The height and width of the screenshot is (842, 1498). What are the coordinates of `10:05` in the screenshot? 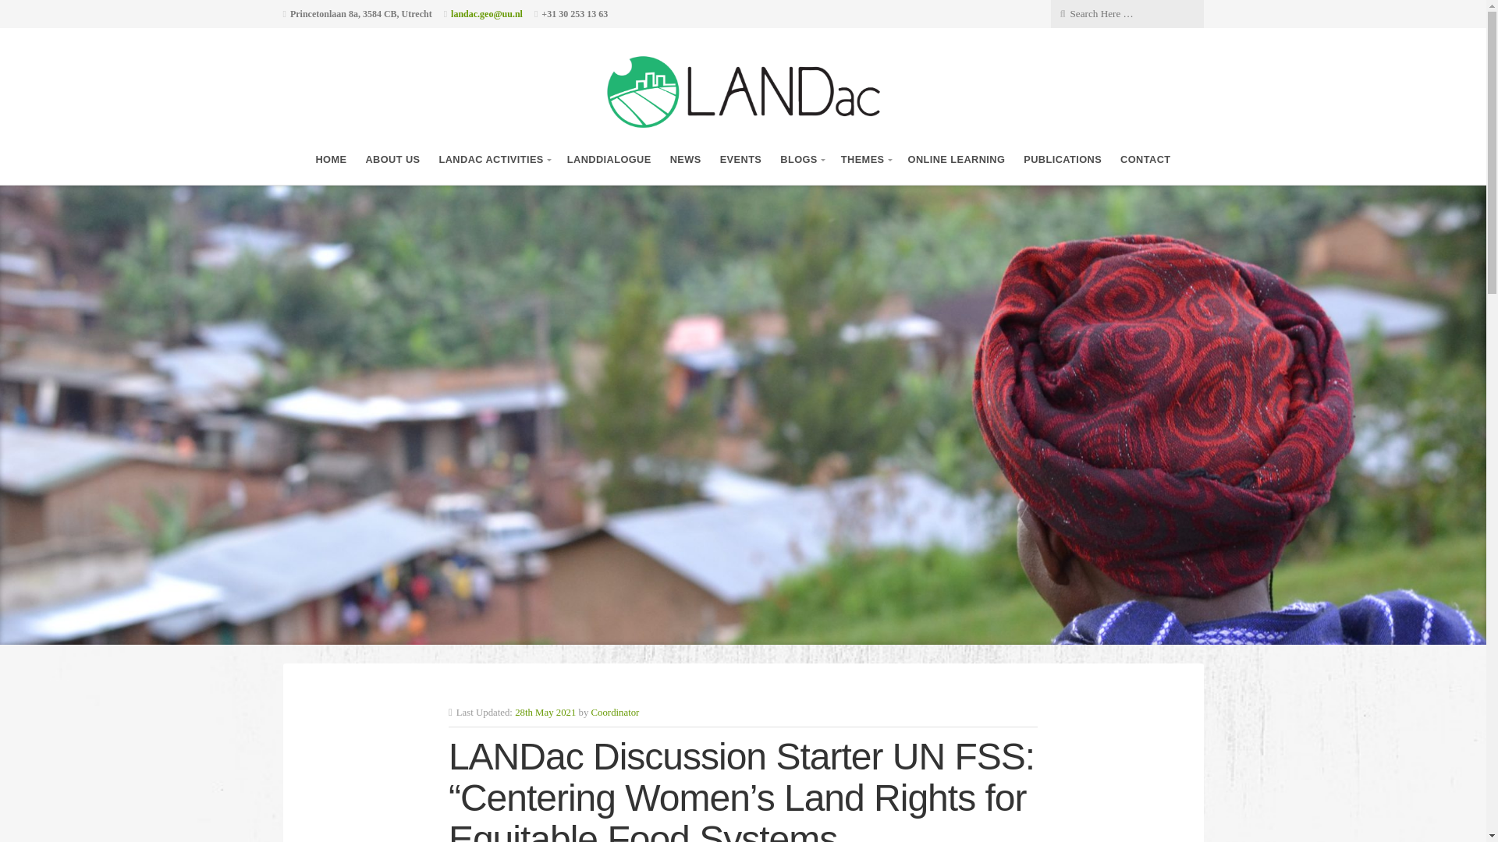 It's located at (545, 713).